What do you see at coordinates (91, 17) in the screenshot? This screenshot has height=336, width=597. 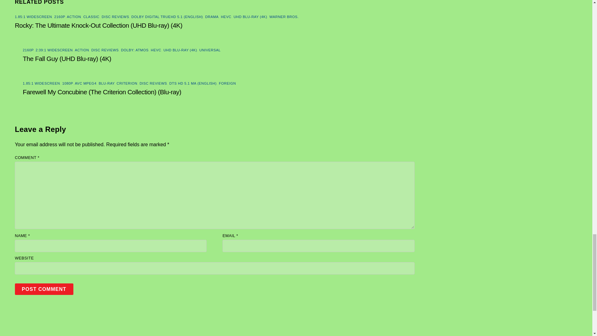 I see `CLASSIC` at bounding box center [91, 17].